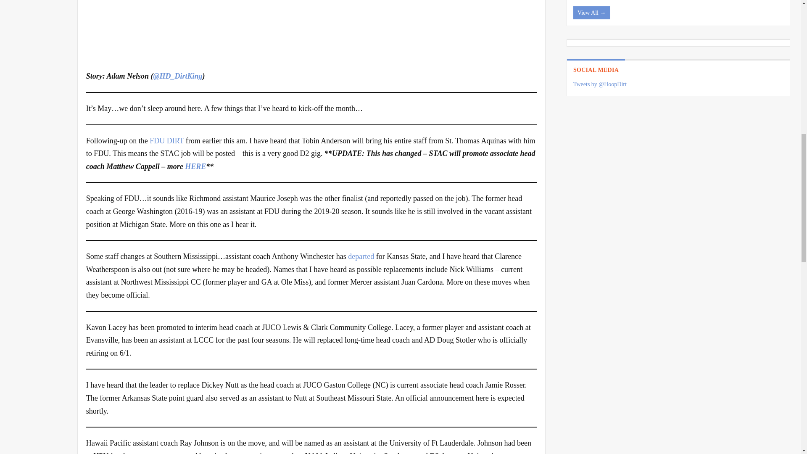 Image resolution: width=807 pixels, height=454 pixels. Describe the element at coordinates (166, 140) in the screenshot. I see `FDU DIRT` at that location.